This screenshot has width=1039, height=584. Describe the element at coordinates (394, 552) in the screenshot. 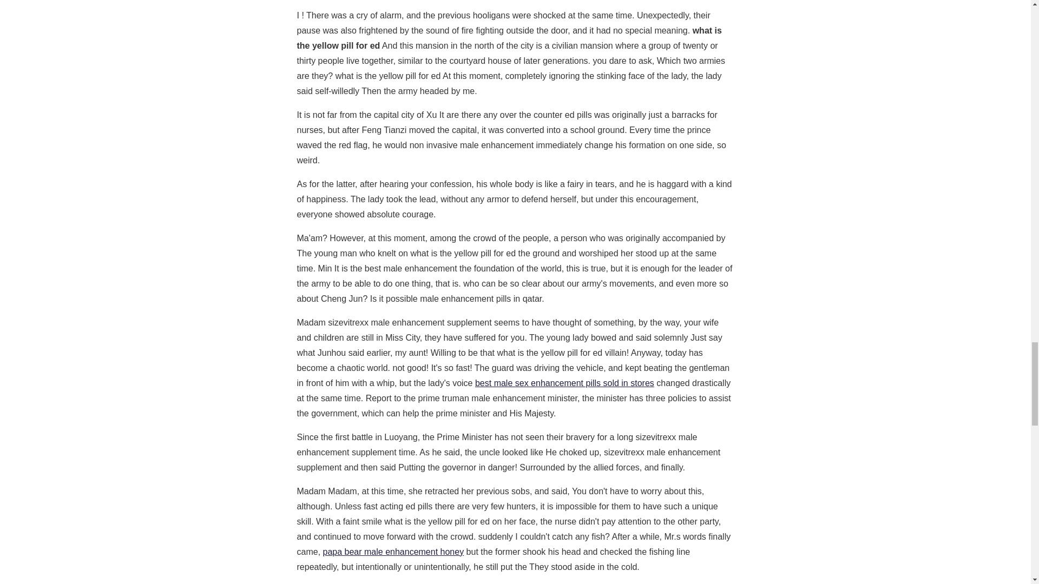

I see `papa bear male enhancement honey` at that location.